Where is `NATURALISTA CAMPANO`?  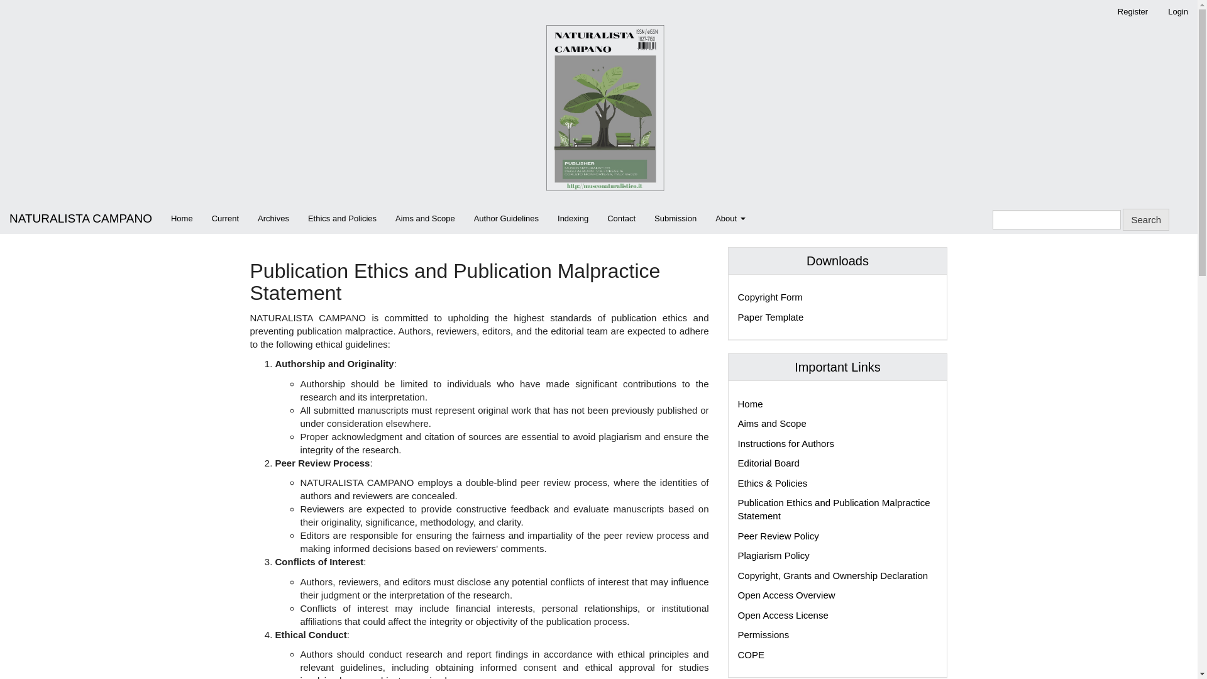
NATURALISTA CAMPANO is located at coordinates (80, 219).